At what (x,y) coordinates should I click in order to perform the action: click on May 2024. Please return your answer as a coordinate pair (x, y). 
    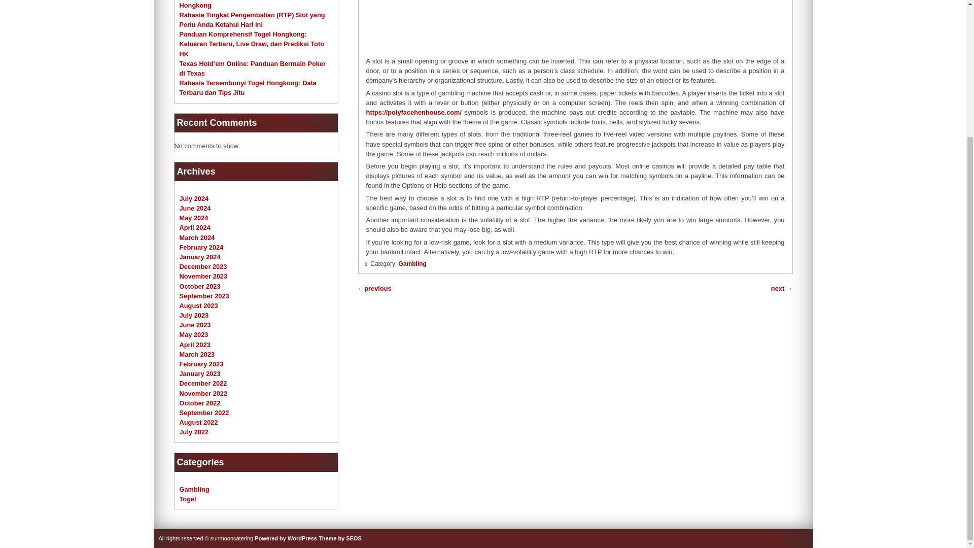
    Looking at the image, I should click on (194, 218).